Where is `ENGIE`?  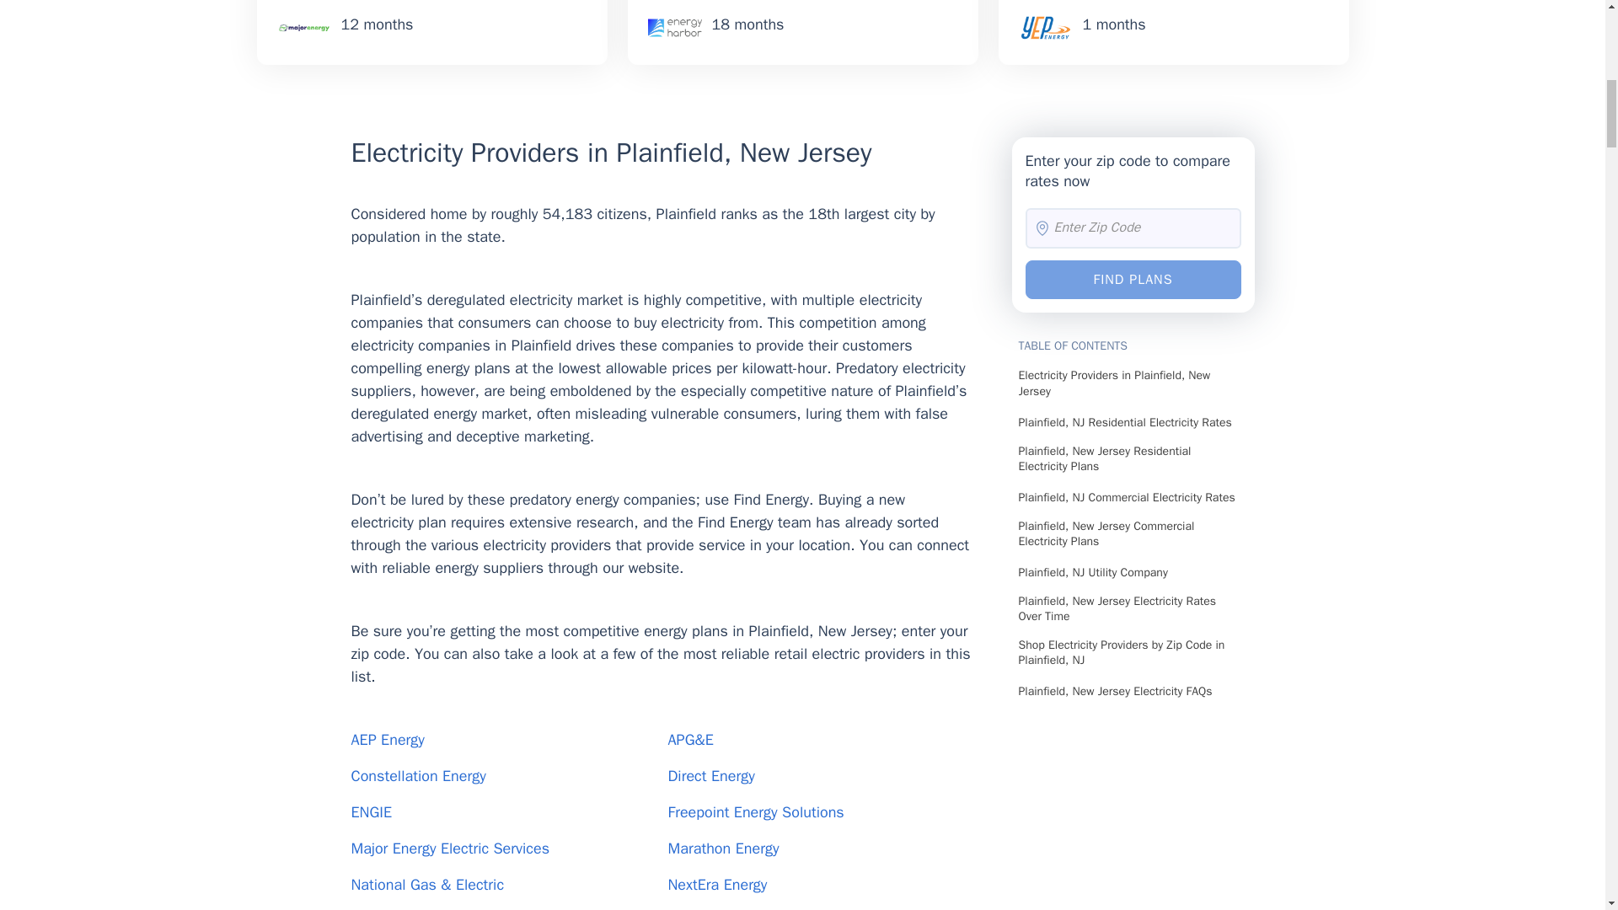 ENGIE is located at coordinates (371, 812).